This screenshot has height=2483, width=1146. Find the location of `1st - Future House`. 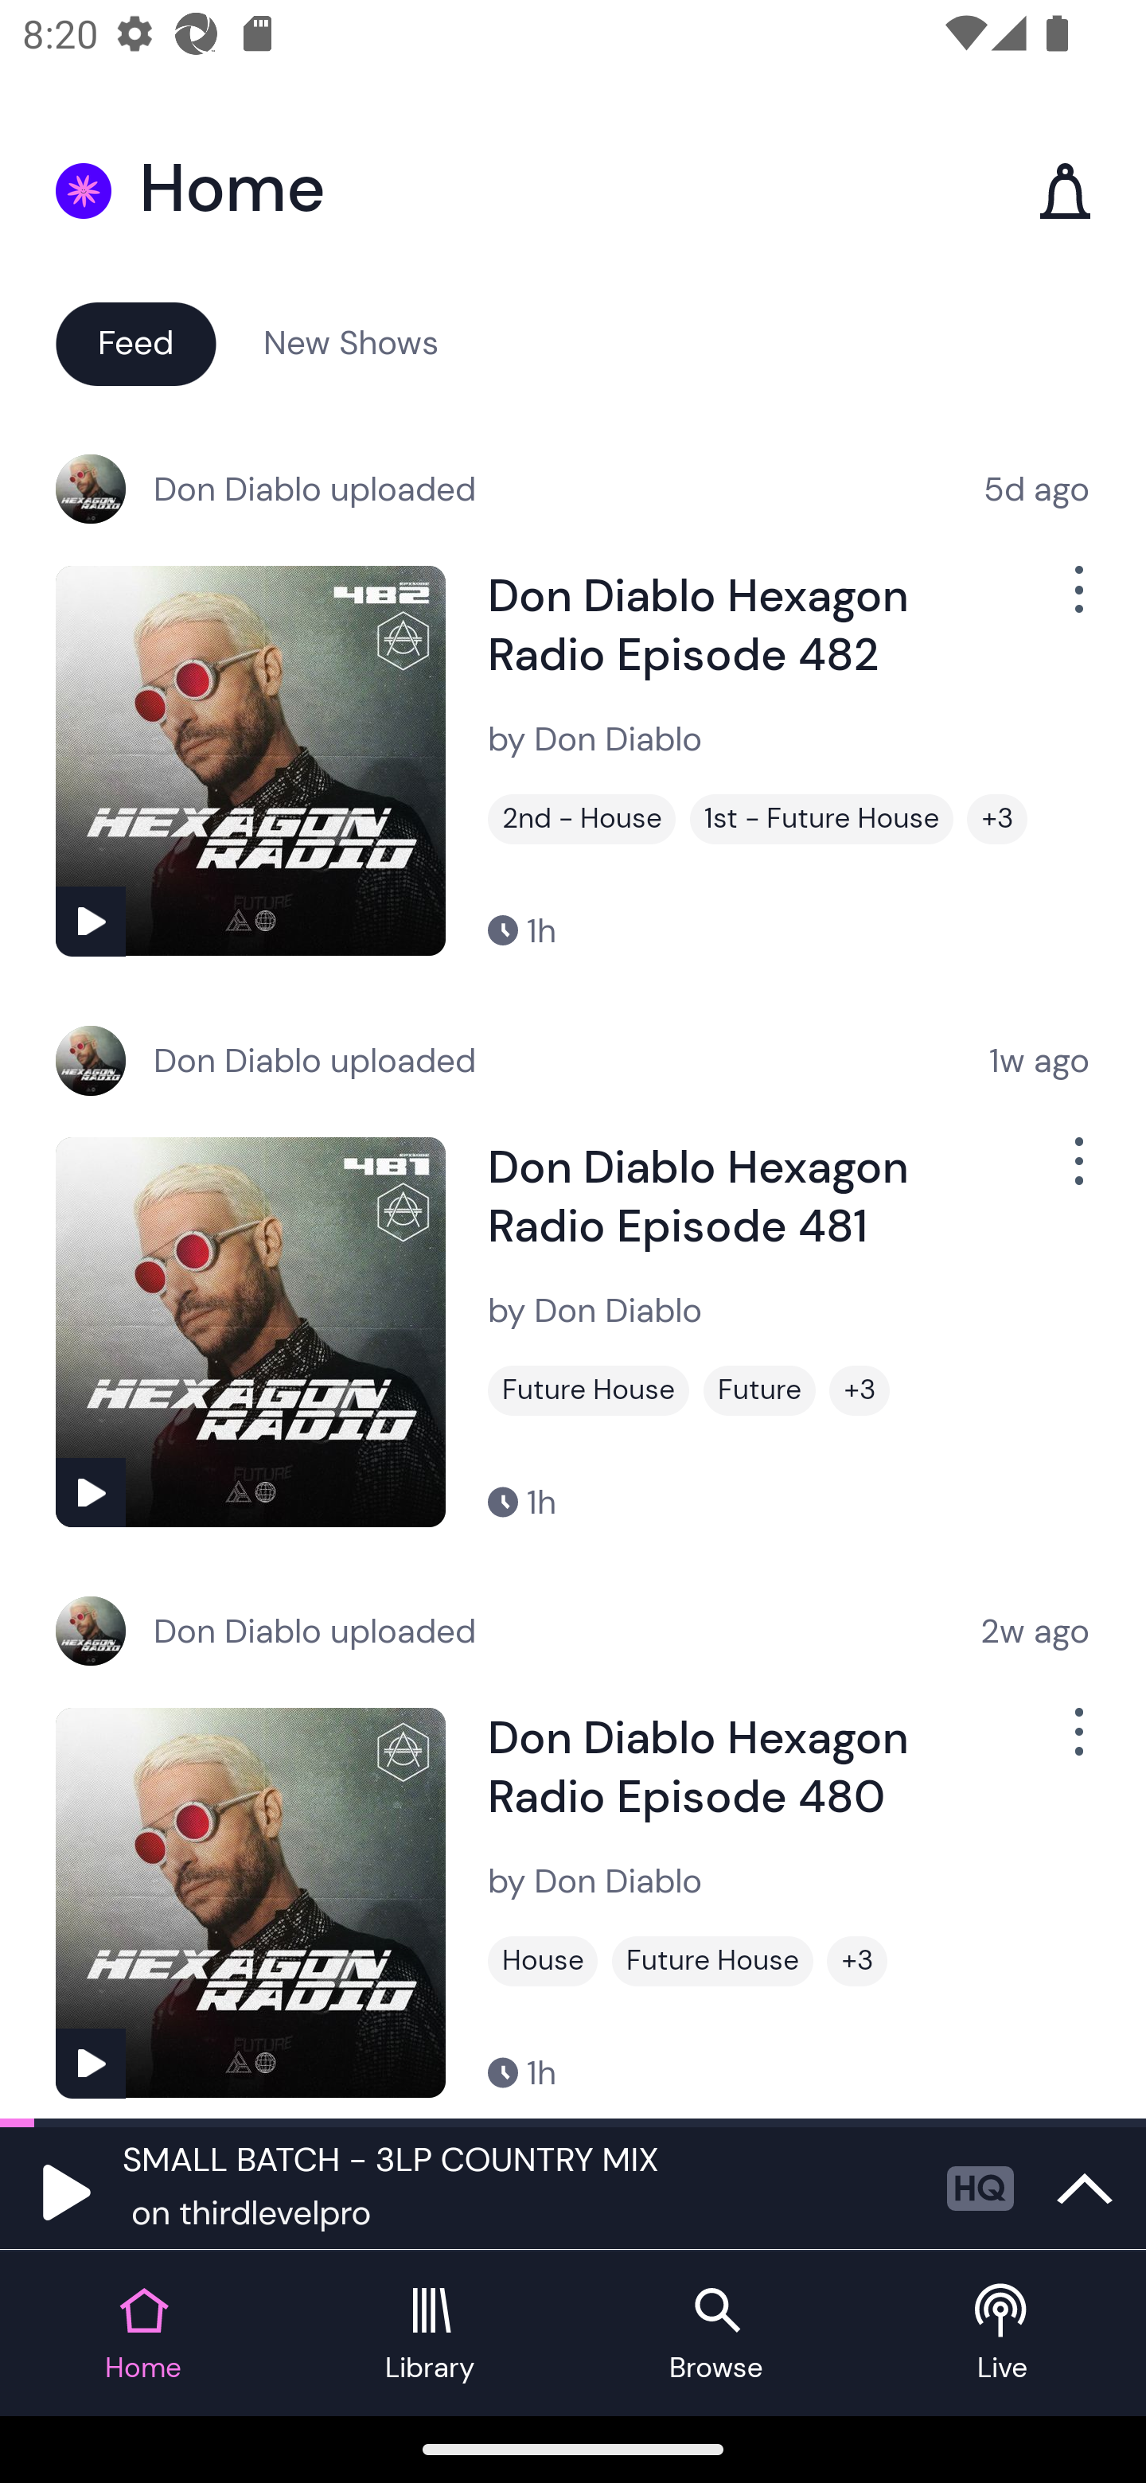

1st - Future House is located at coordinates (821, 819).